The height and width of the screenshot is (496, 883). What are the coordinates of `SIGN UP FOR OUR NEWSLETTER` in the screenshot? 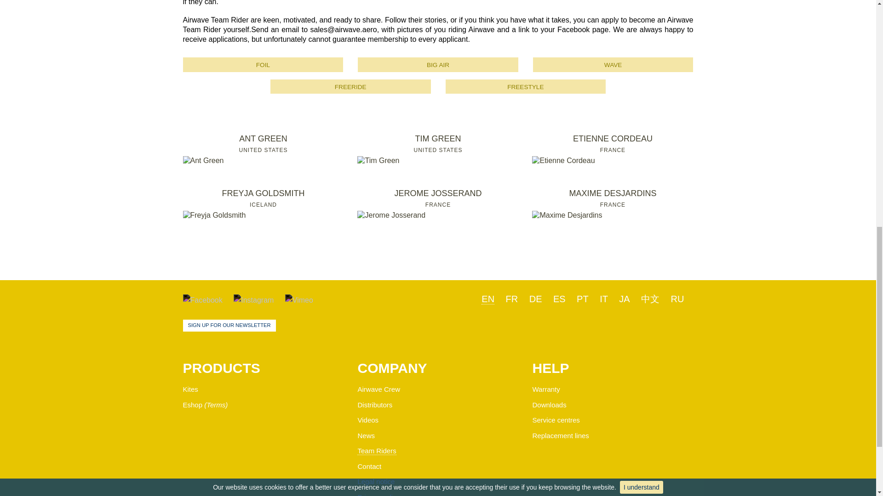 It's located at (263, 64).